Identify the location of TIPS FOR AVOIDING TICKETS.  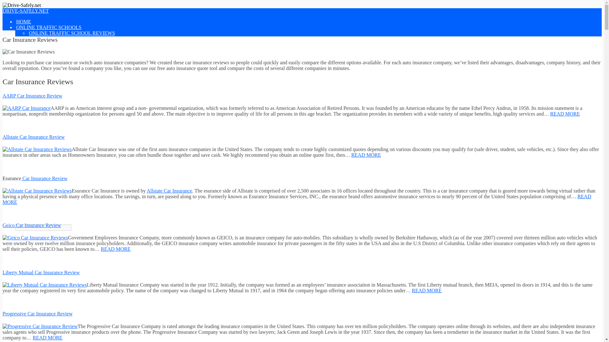
(63, 124).